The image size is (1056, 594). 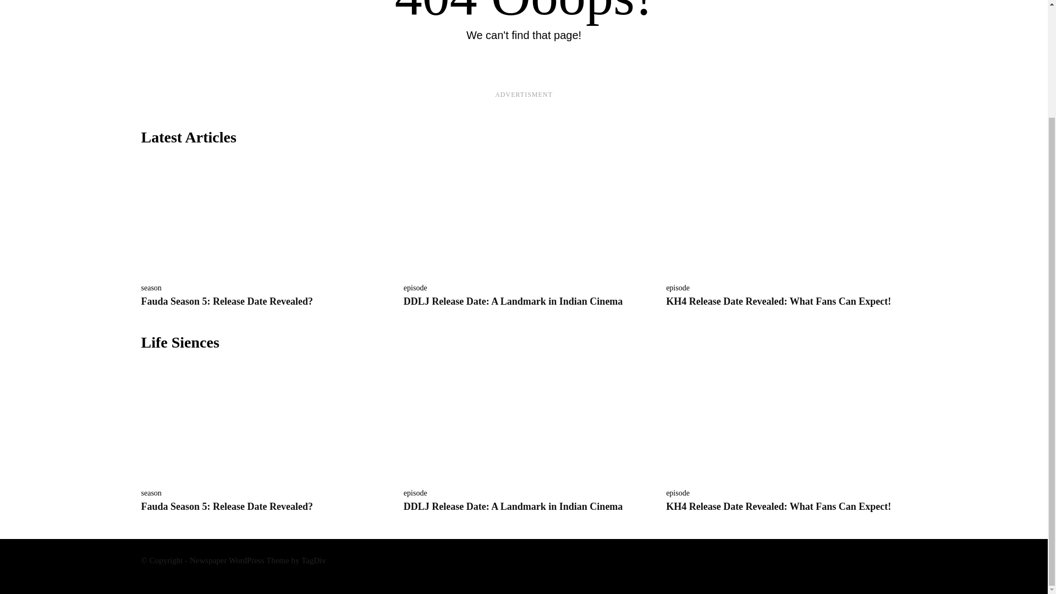 What do you see at coordinates (779, 506) in the screenshot?
I see `KH4 Release Date Revealed: What Fans Can Expect!` at bounding box center [779, 506].